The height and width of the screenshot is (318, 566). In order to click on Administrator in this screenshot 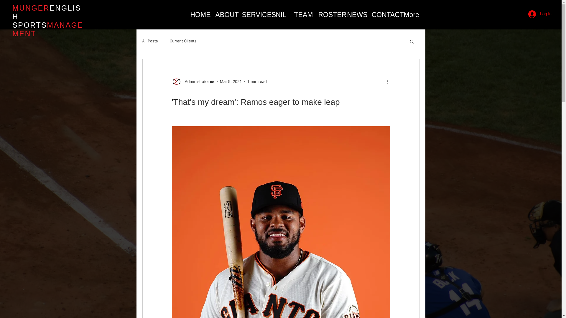, I will do `click(193, 81)`.